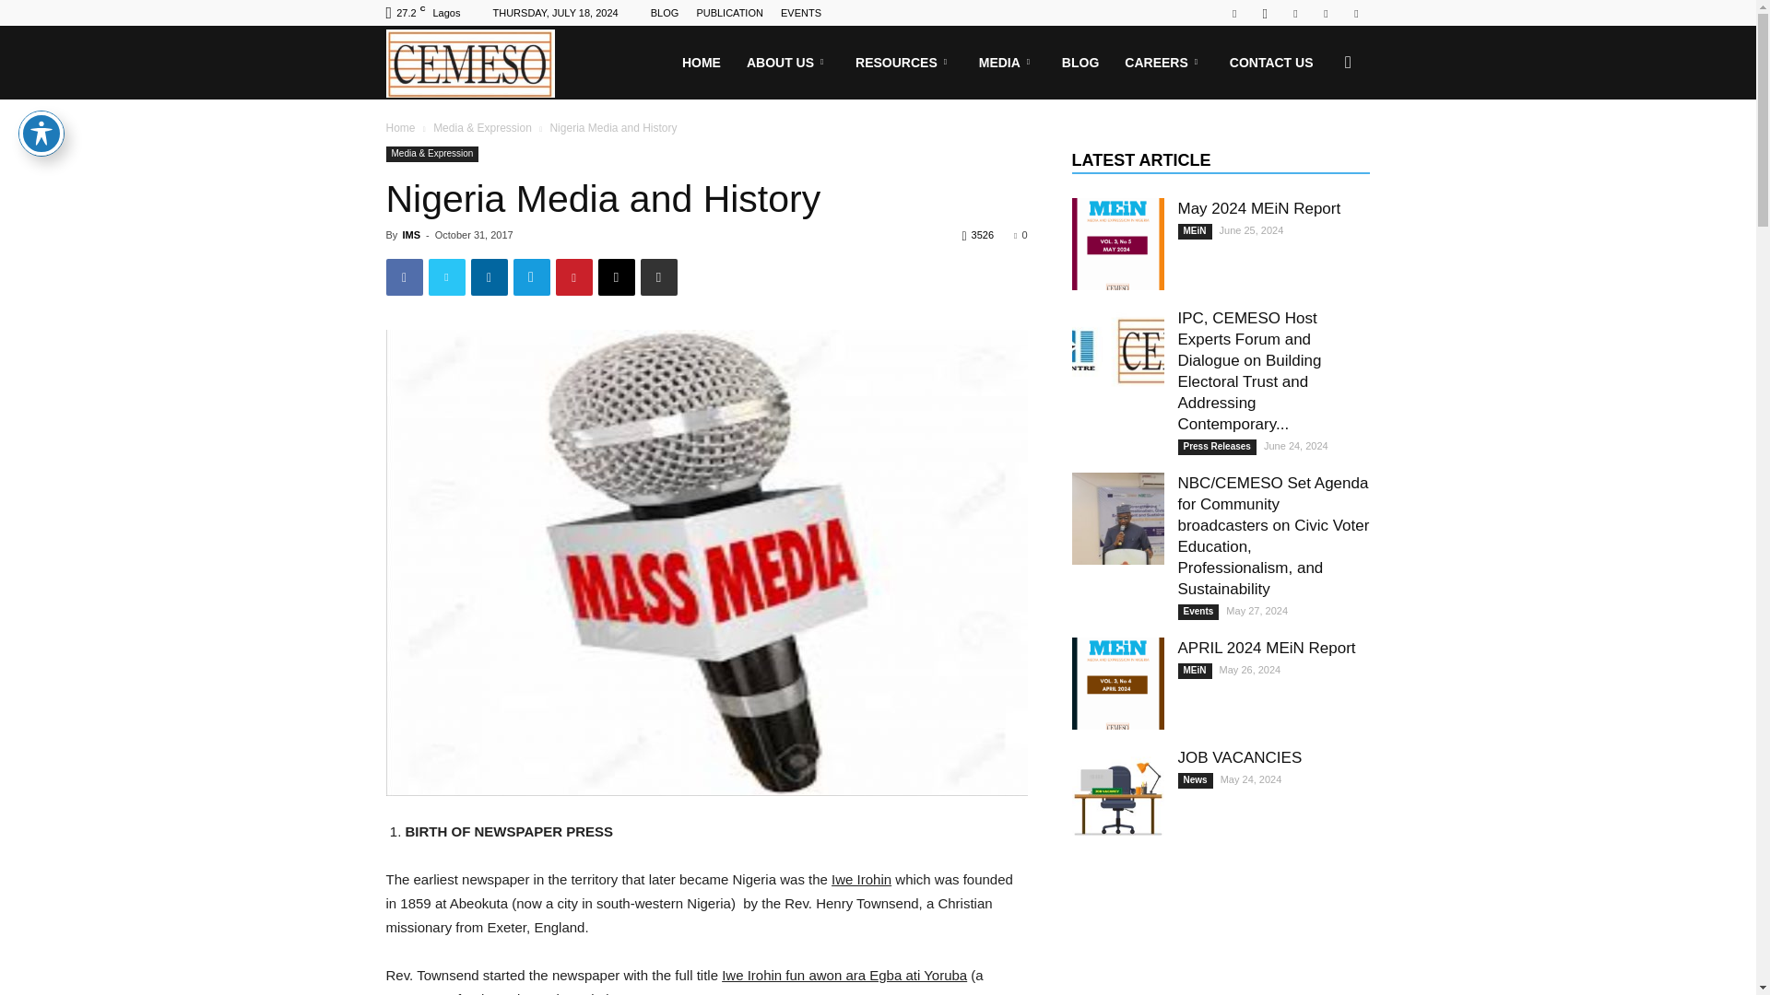 This screenshot has width=1770, height=995. Describe the element at coordinates (1233, 14) in the screenshot. I see `Facebook` at that location.